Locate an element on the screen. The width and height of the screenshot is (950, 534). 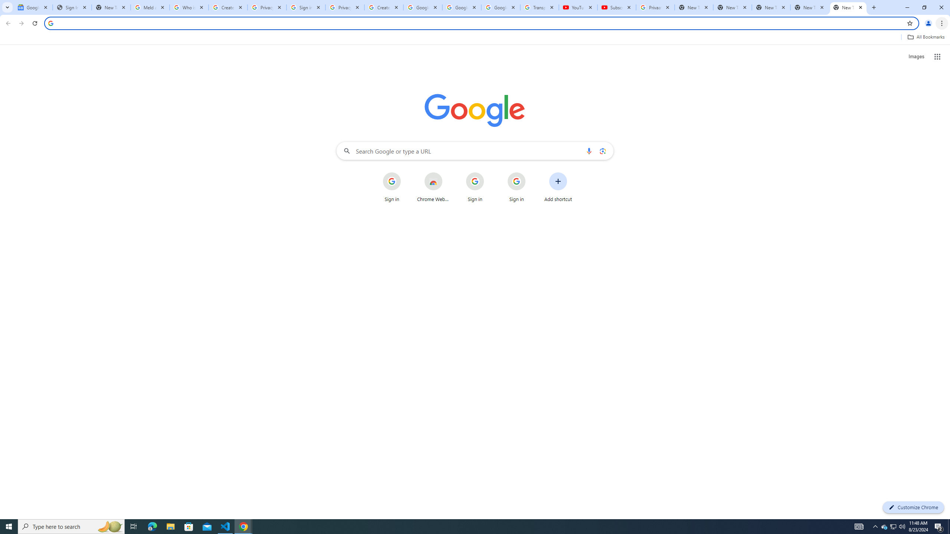
Create your Google Account is located at coordinates (228, 7).